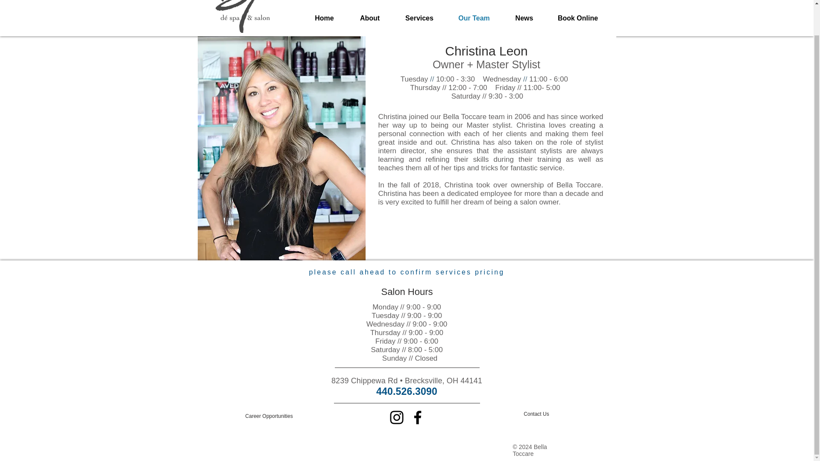 The width and height of the screenshot is (820, 461). I want to click on Book Online, so click(578, 18).